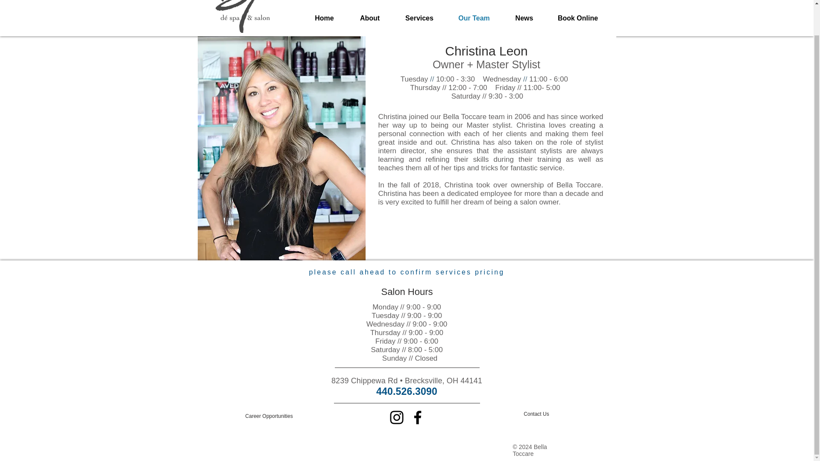 The width and height of the screenshot is (820, 461). I want to click on Book Online, so click(578, 18).